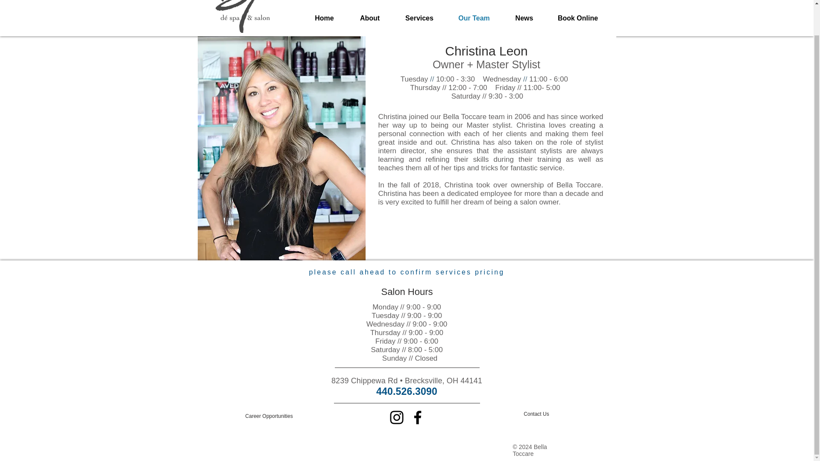 The width and height of the screenshot is (820, 461). I want to click on Book Online, so click(578, 18).